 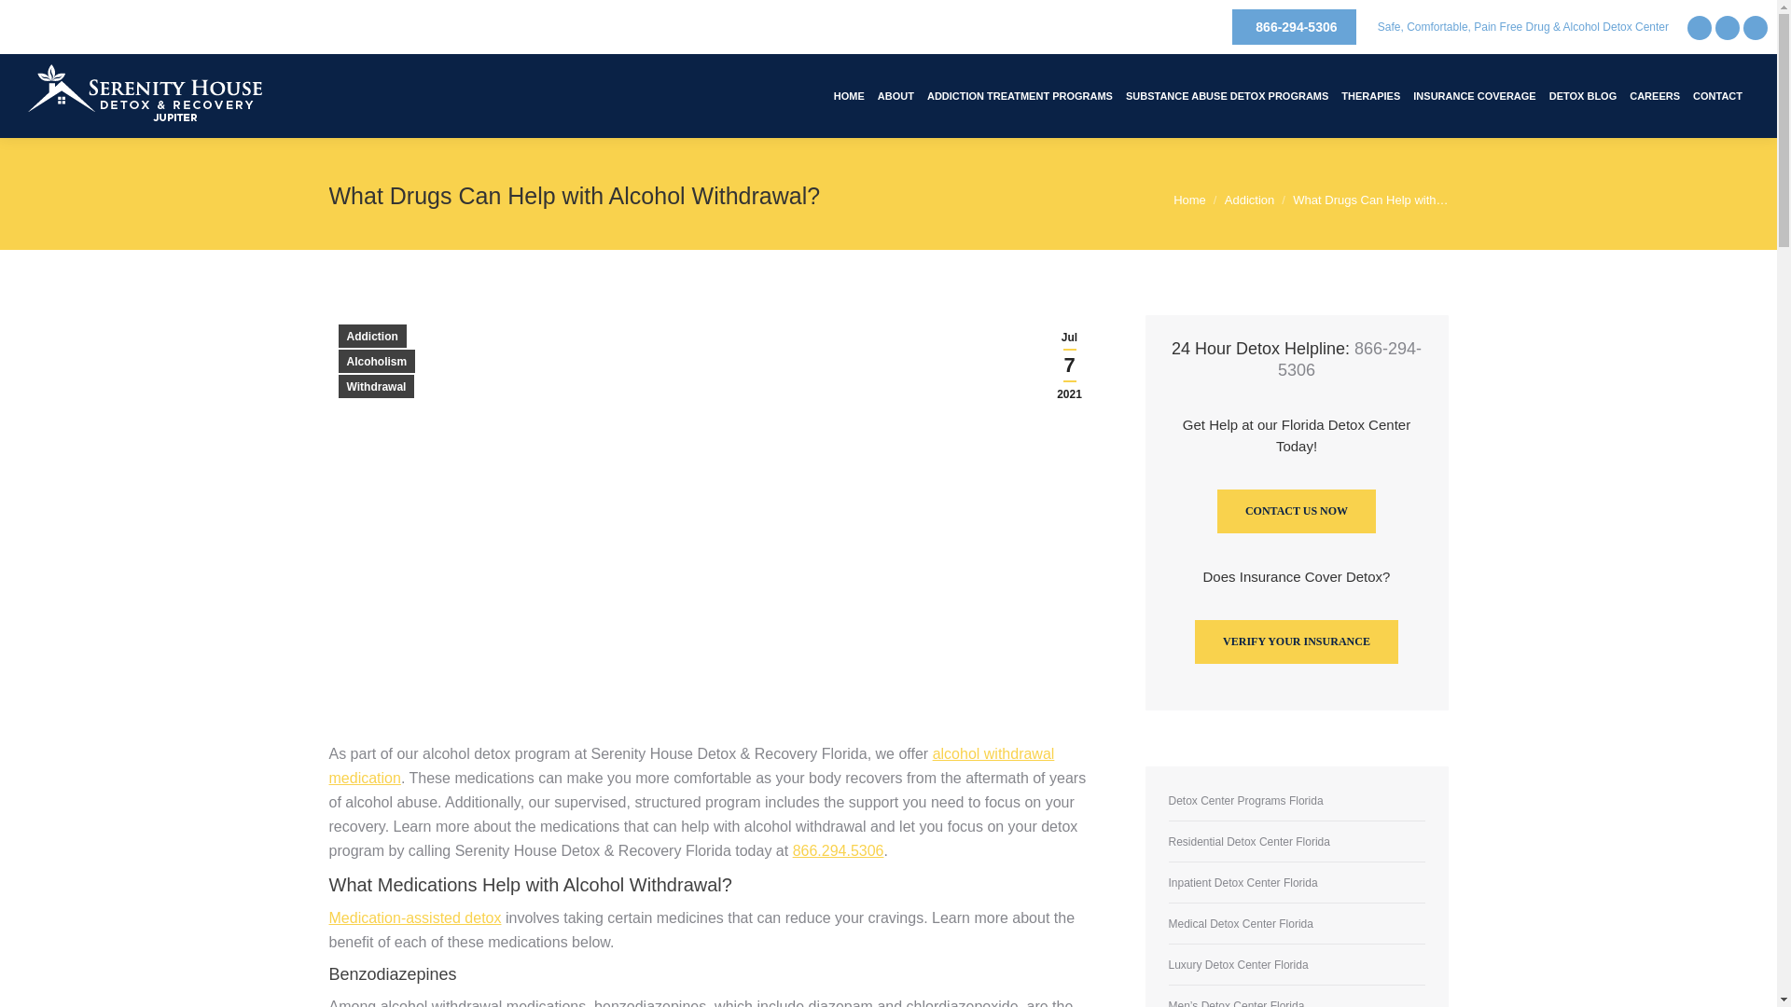 What do you see at coordinates (1728, 27) in the screenshot?
I see `Twitter page opens in new window` at bounding box center [1728, 27].